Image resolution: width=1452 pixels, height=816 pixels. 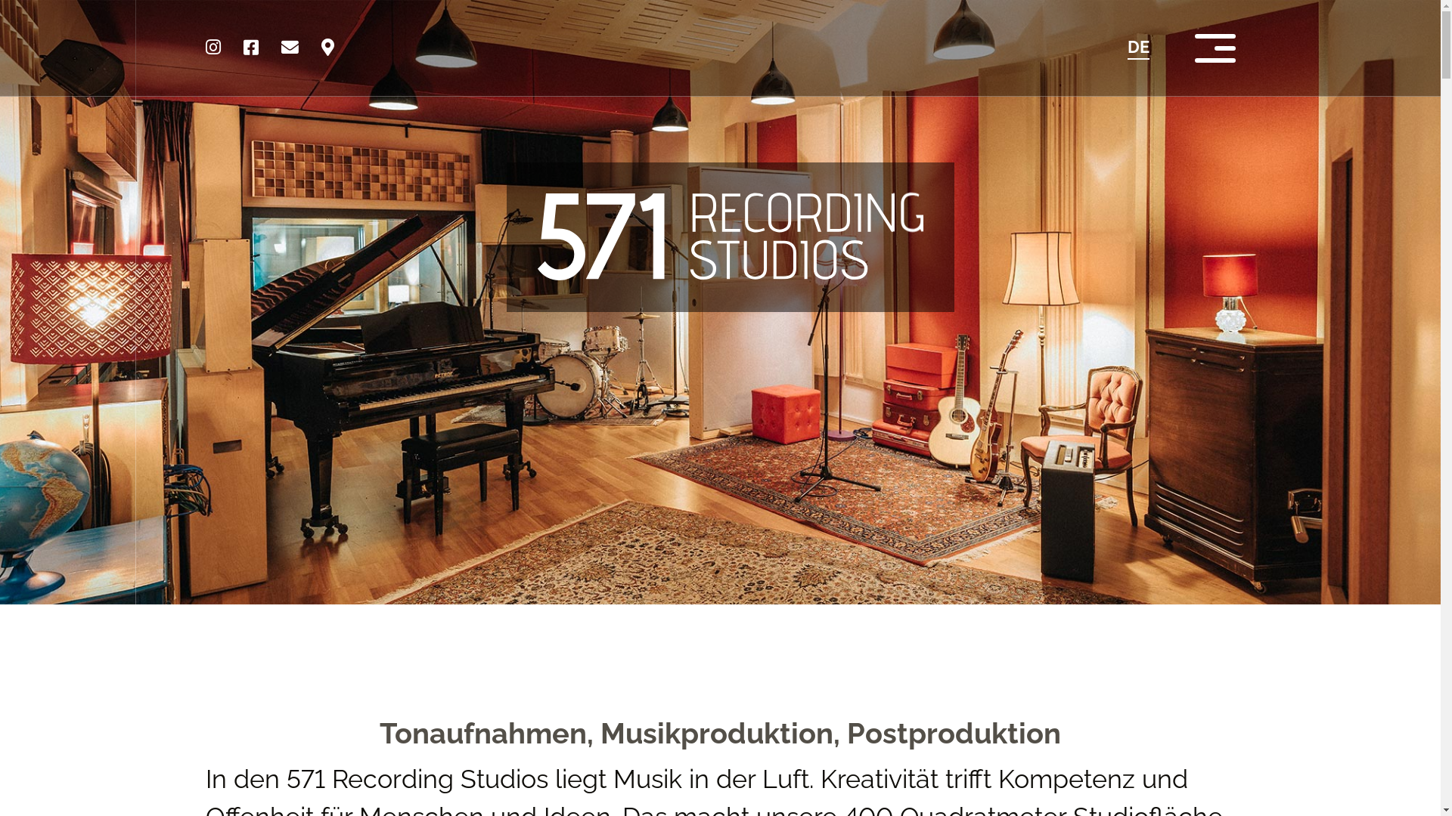 I want to click on mail, so click(x=290, y=48).